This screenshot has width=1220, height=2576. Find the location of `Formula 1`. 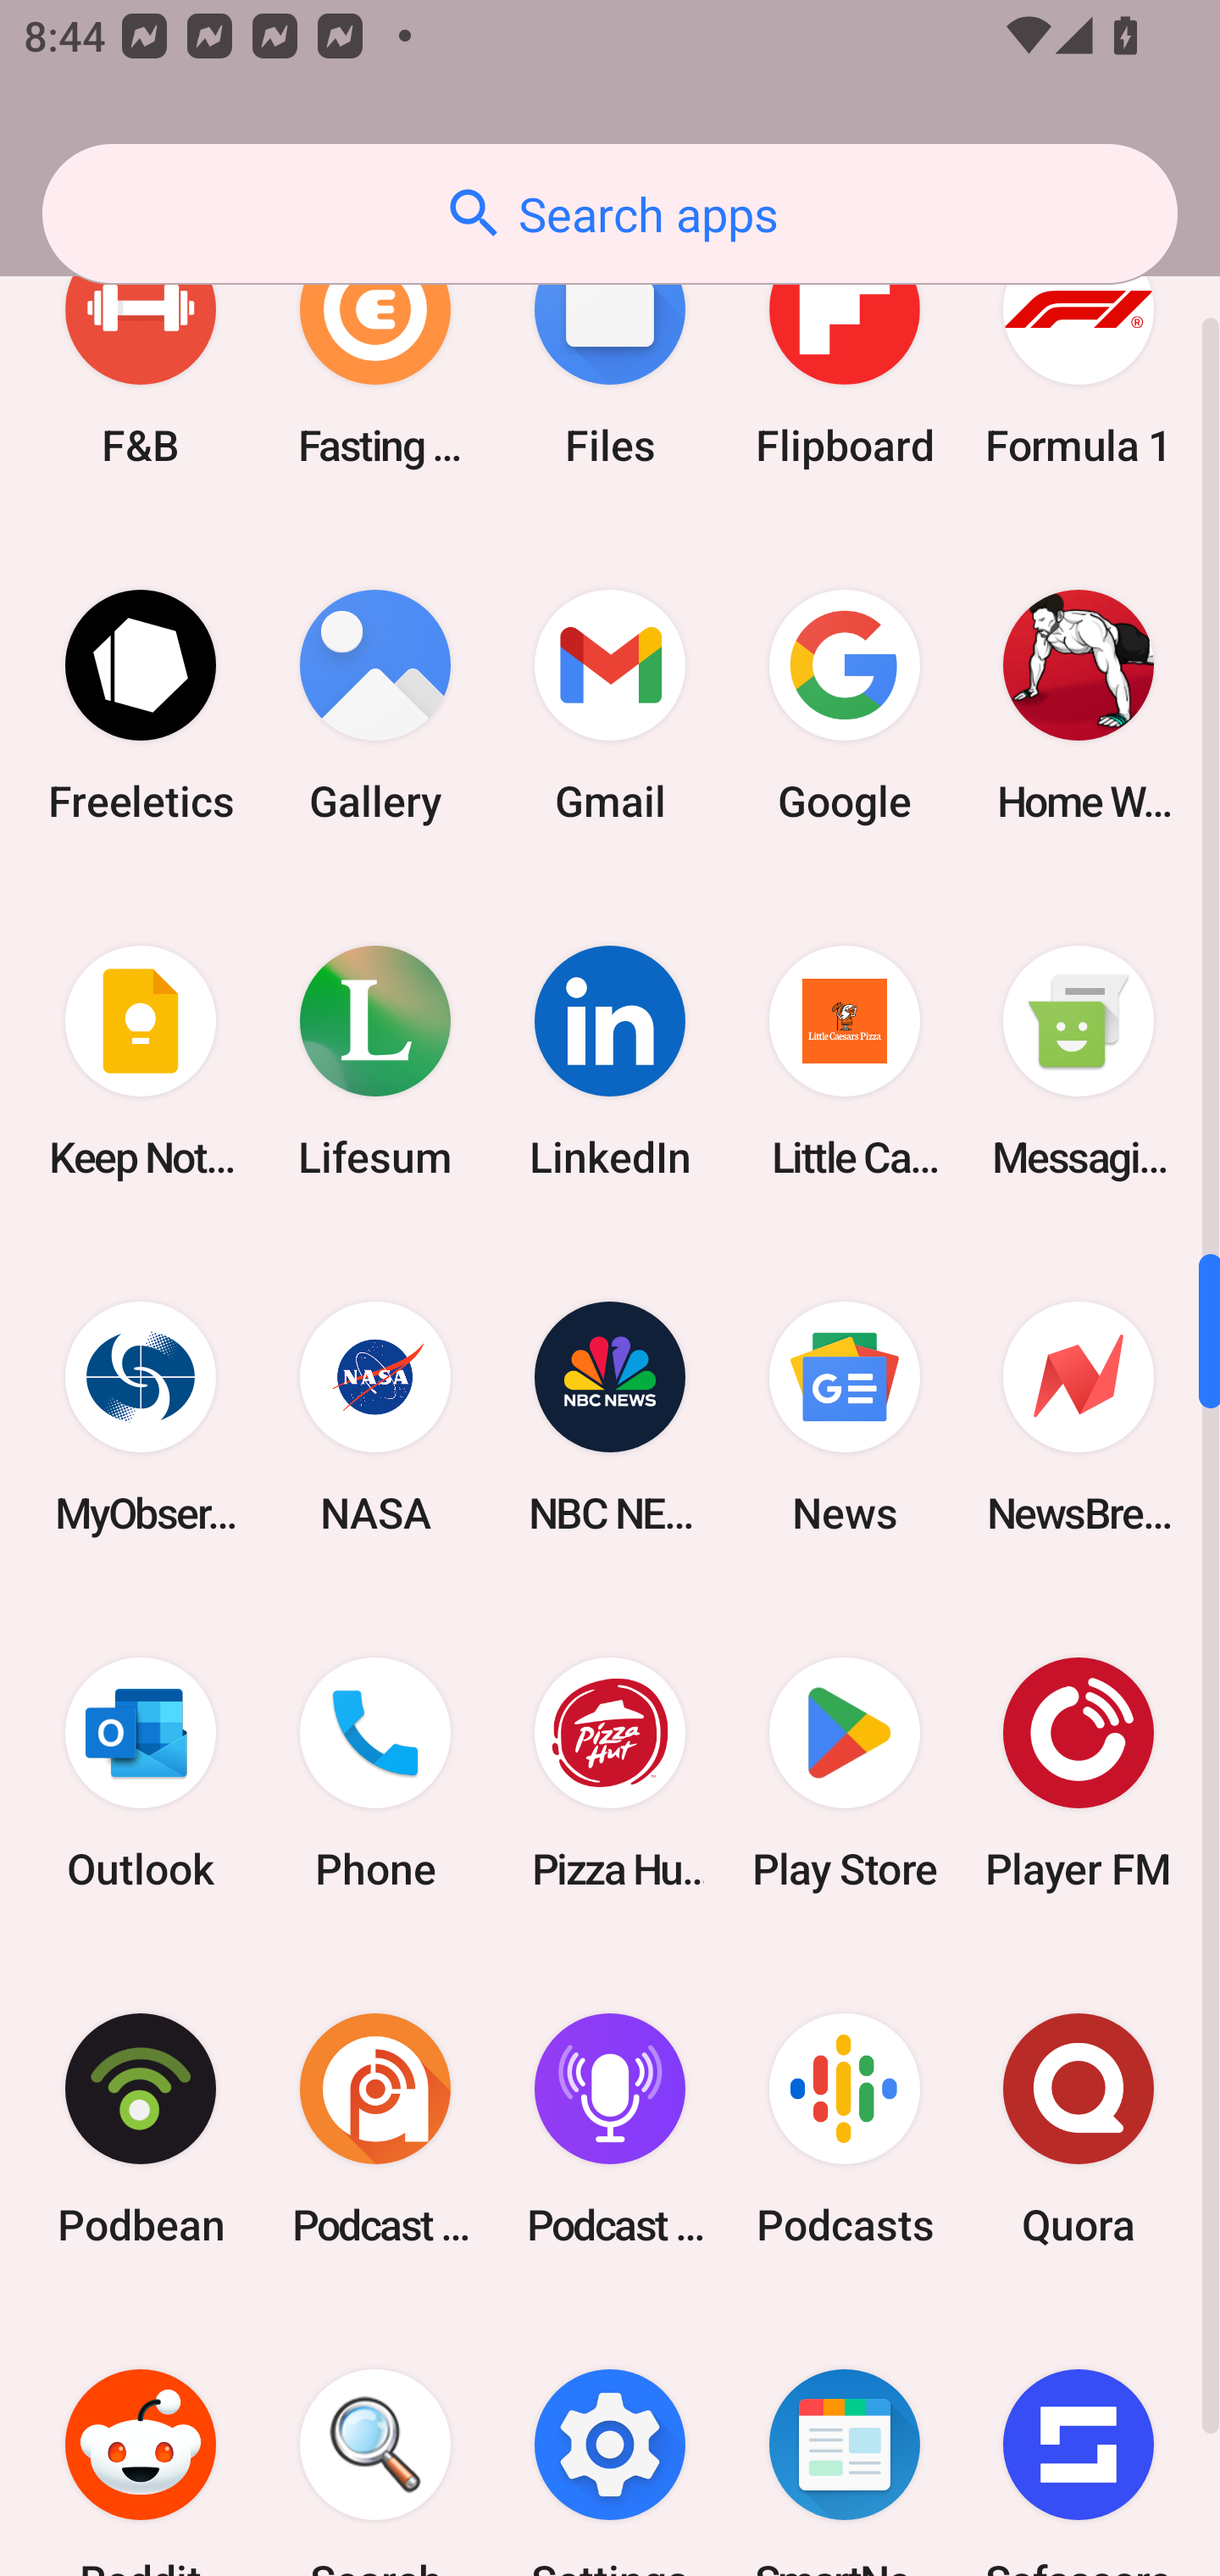

Formula 1 is located at coordinates (1079, 350).